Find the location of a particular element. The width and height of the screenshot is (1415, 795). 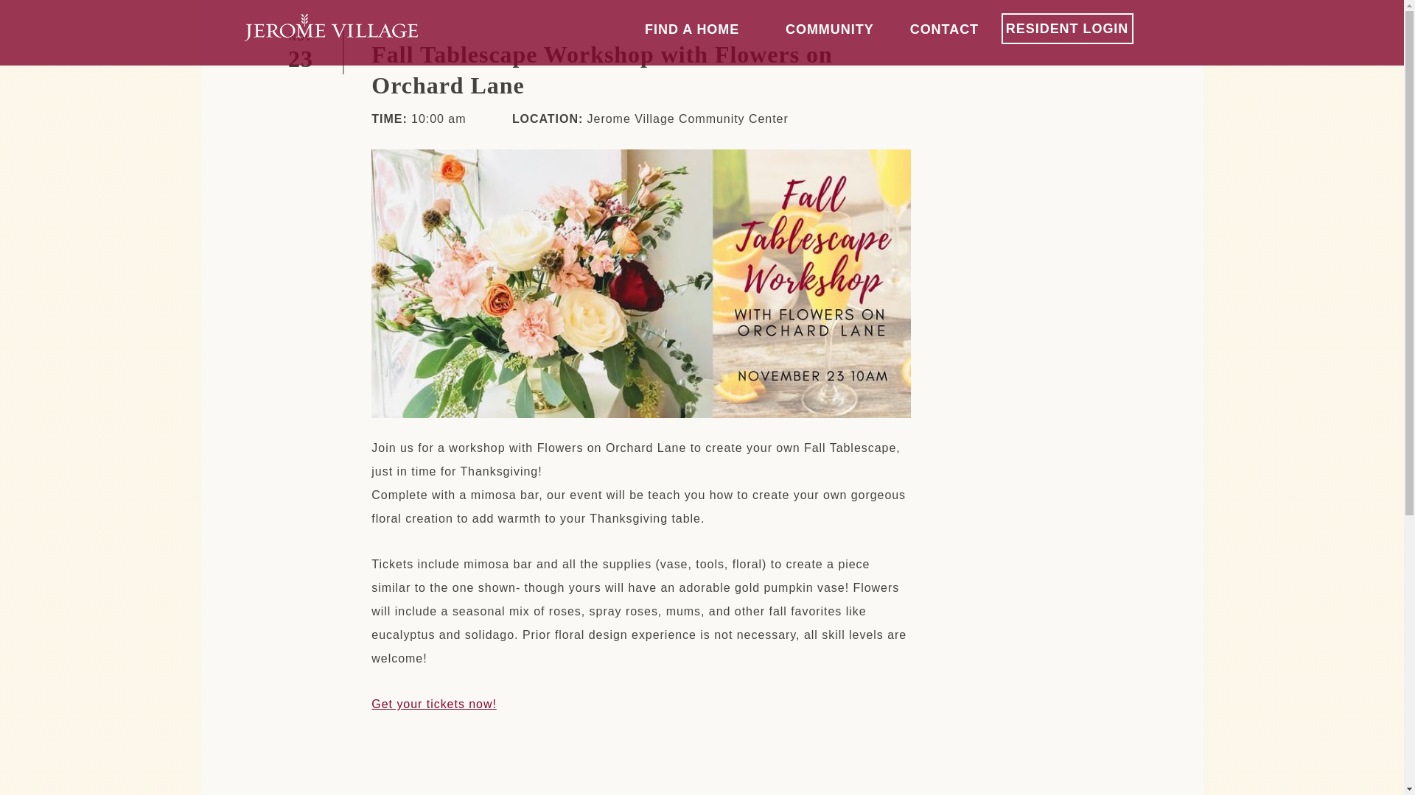

FIND A HOME is located at coordinates (692, 29).